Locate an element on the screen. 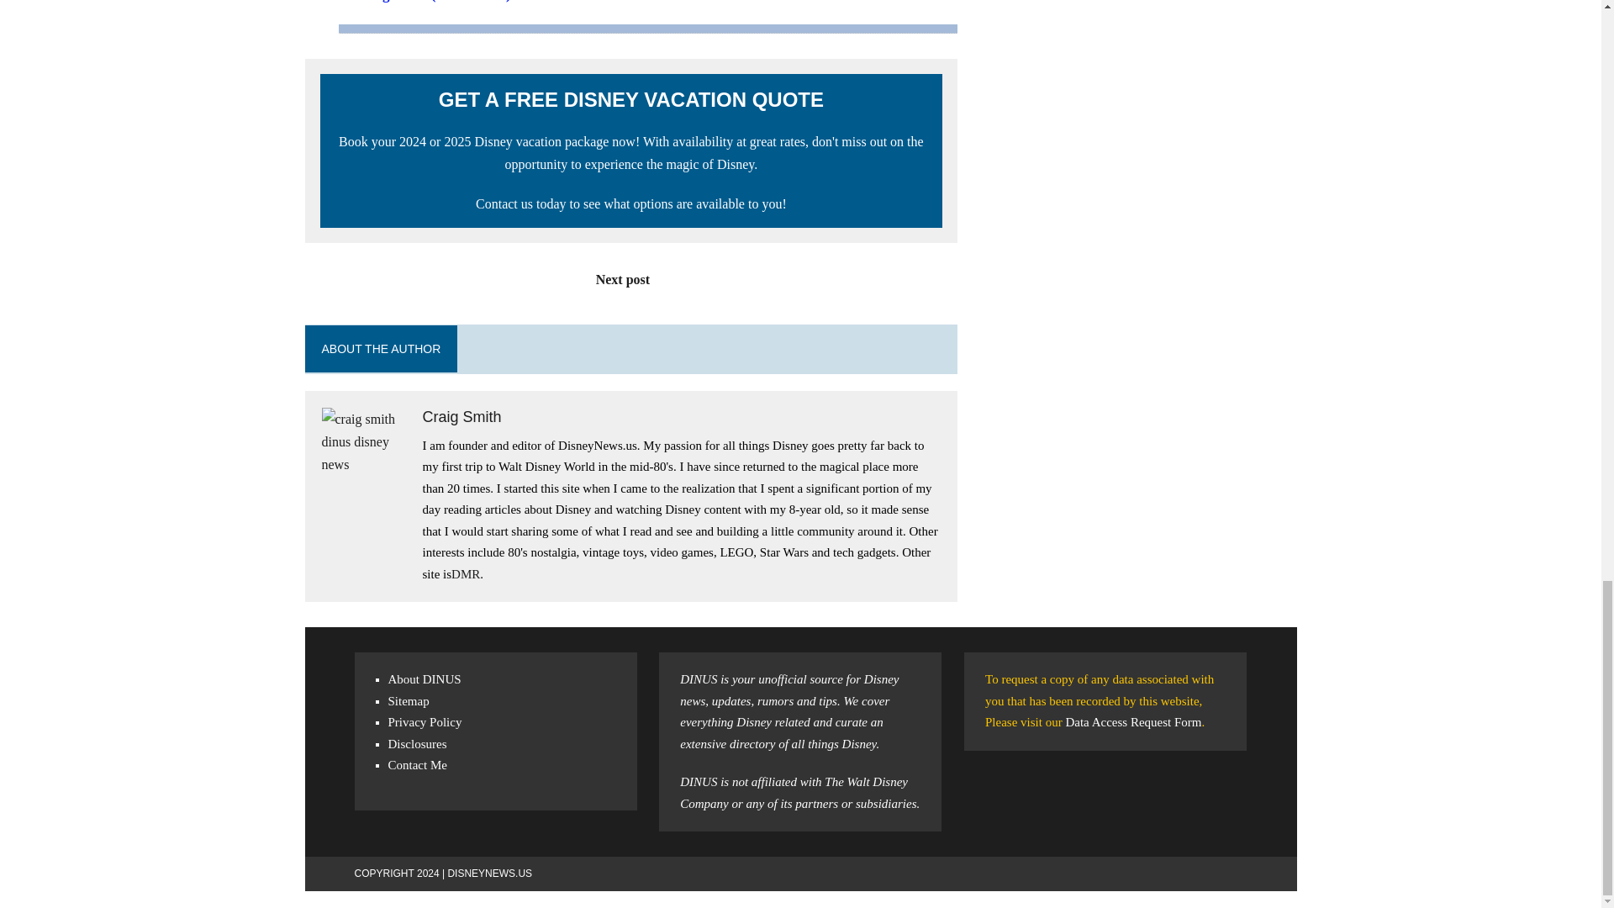 This screenshot has height=908, width=1614. About DisneyNews is located at coordinates (425, 679).